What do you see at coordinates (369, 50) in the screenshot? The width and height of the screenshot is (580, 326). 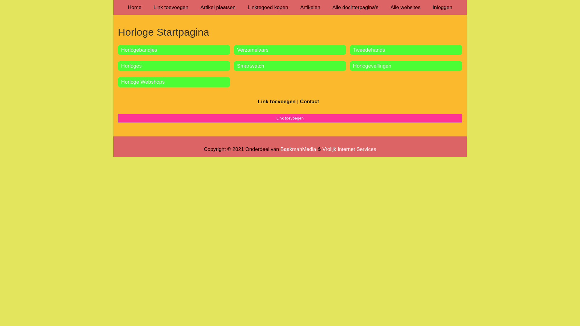 I see `Tweedehands` at bounding box center [369, 50].